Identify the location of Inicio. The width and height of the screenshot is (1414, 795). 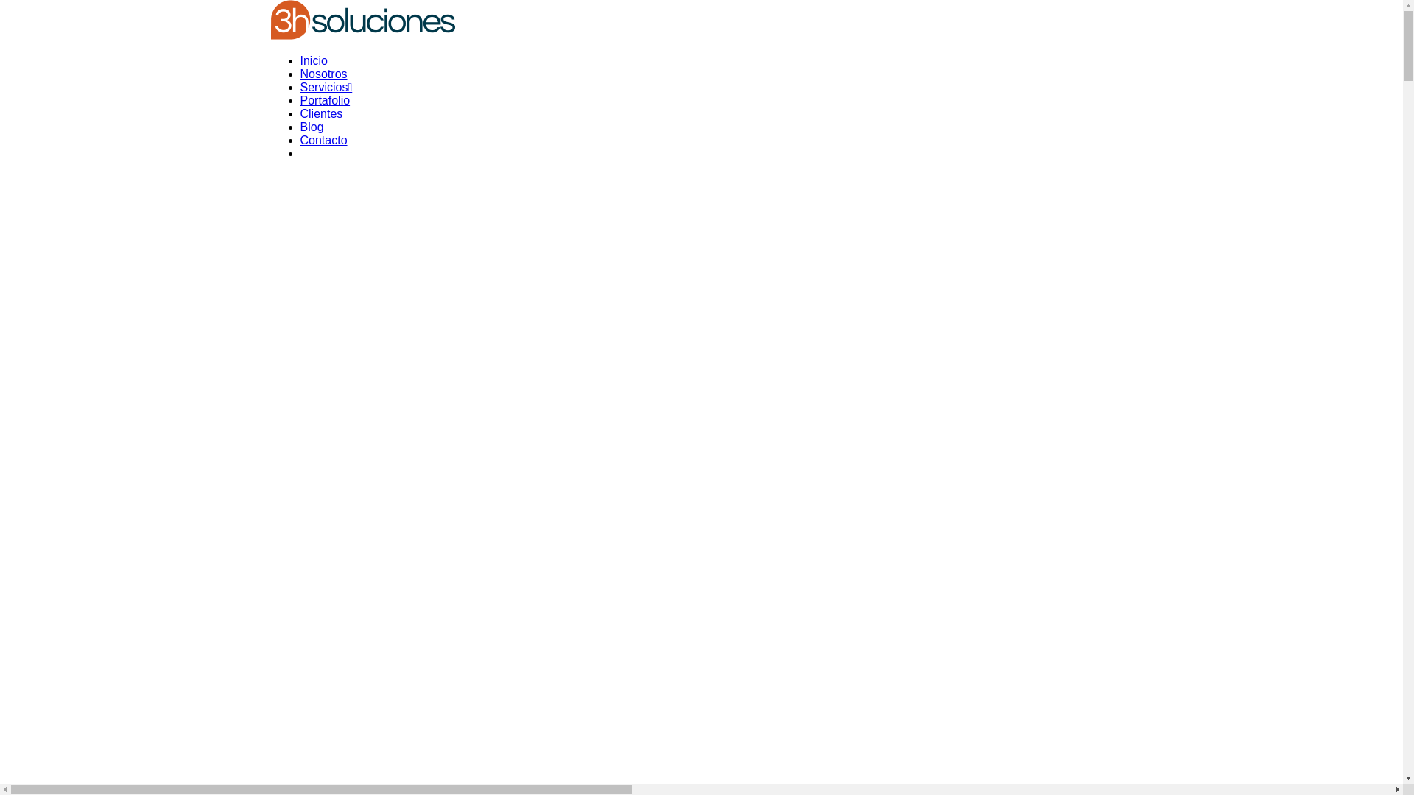
(314, 60).